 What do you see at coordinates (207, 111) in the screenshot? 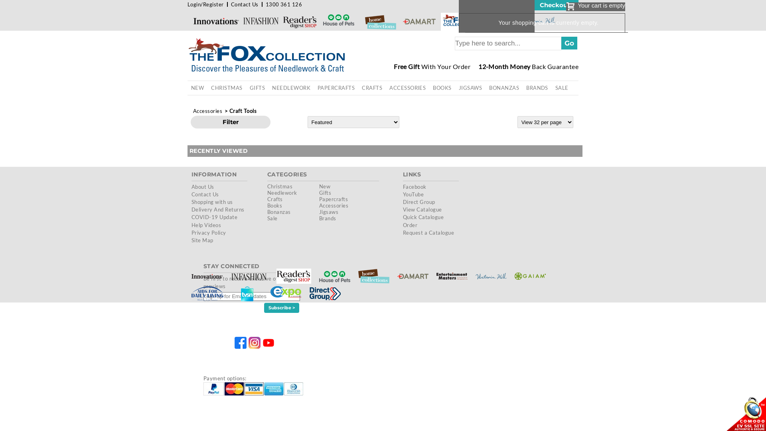
I see `Accessories` at bounding box center [207, 111].